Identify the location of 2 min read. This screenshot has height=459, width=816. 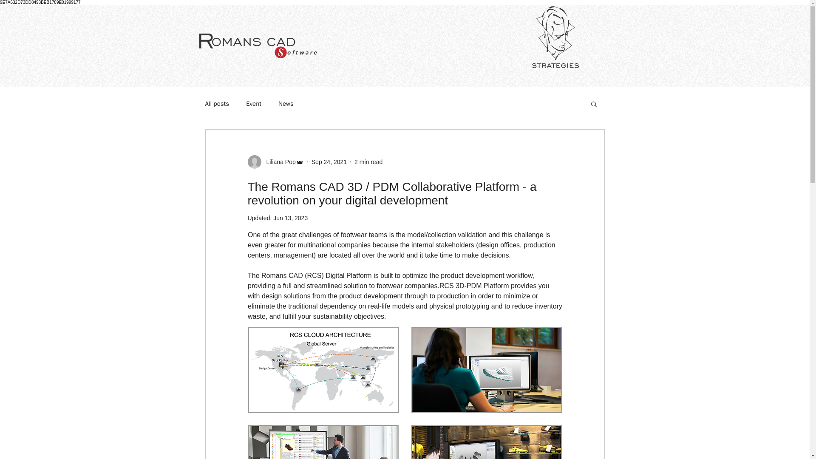
(368, 161).